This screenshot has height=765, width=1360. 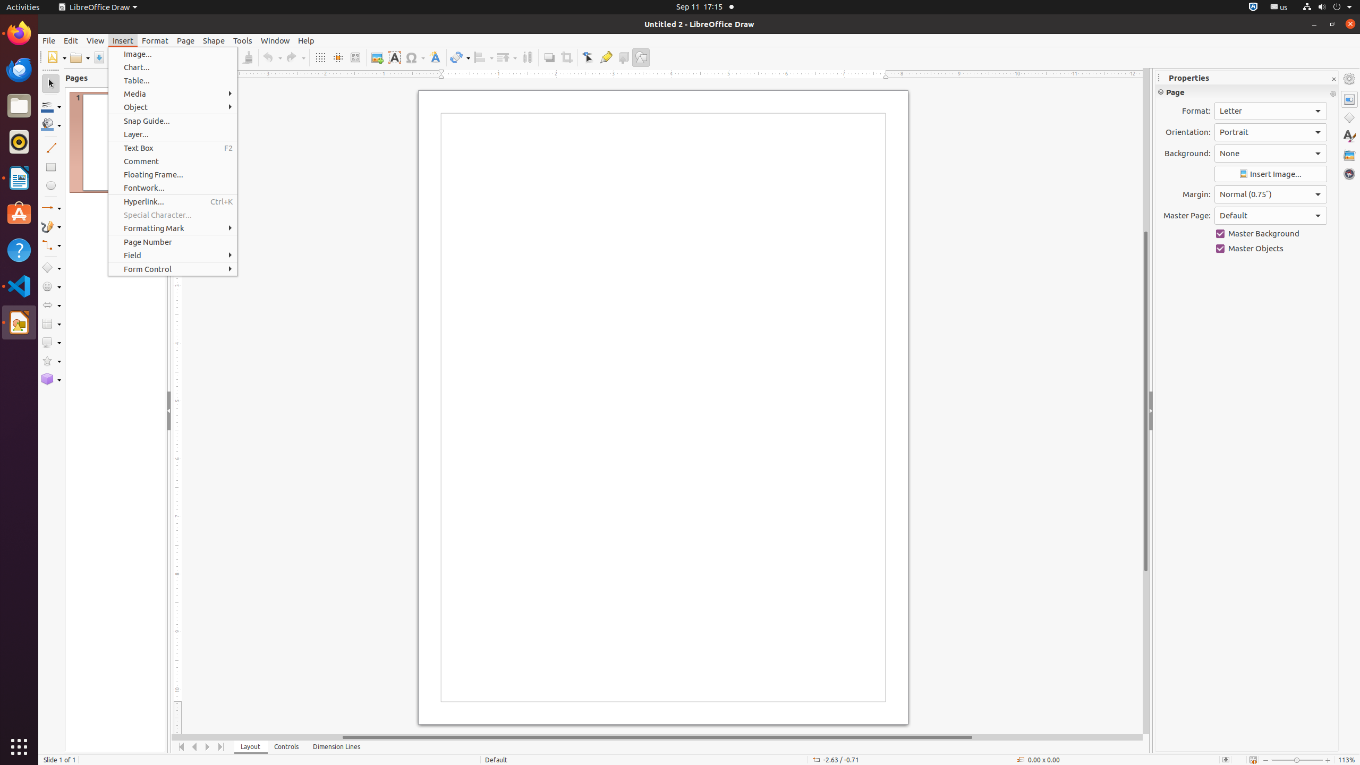 I want to click on Image..., so click(x=173, y=54).